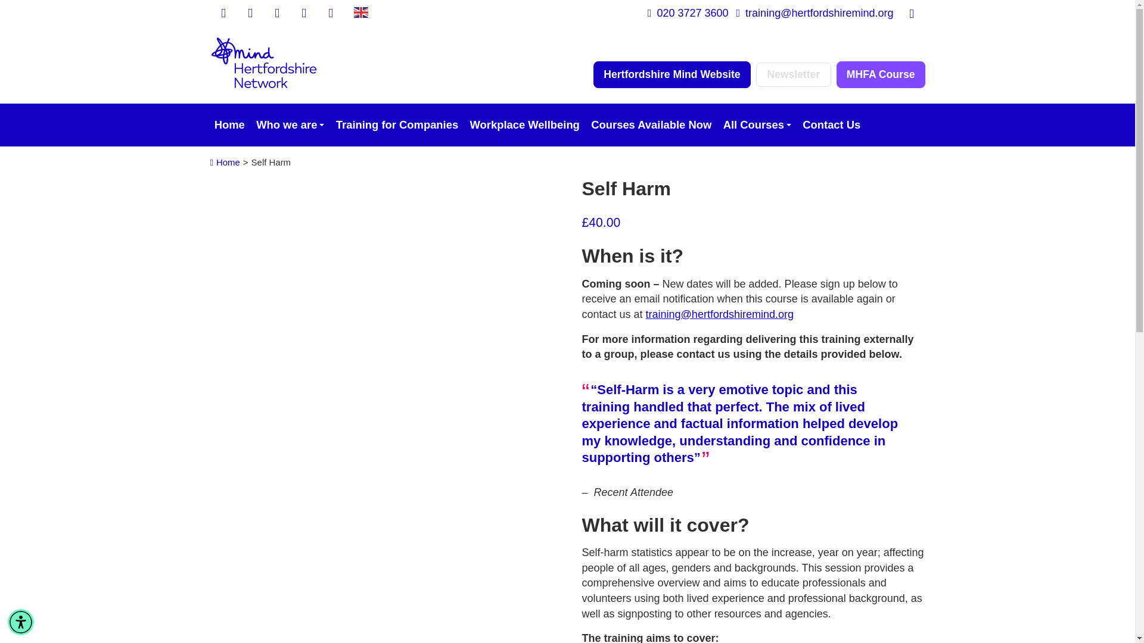  I want to click on MHFA Course, so click(881, 74).